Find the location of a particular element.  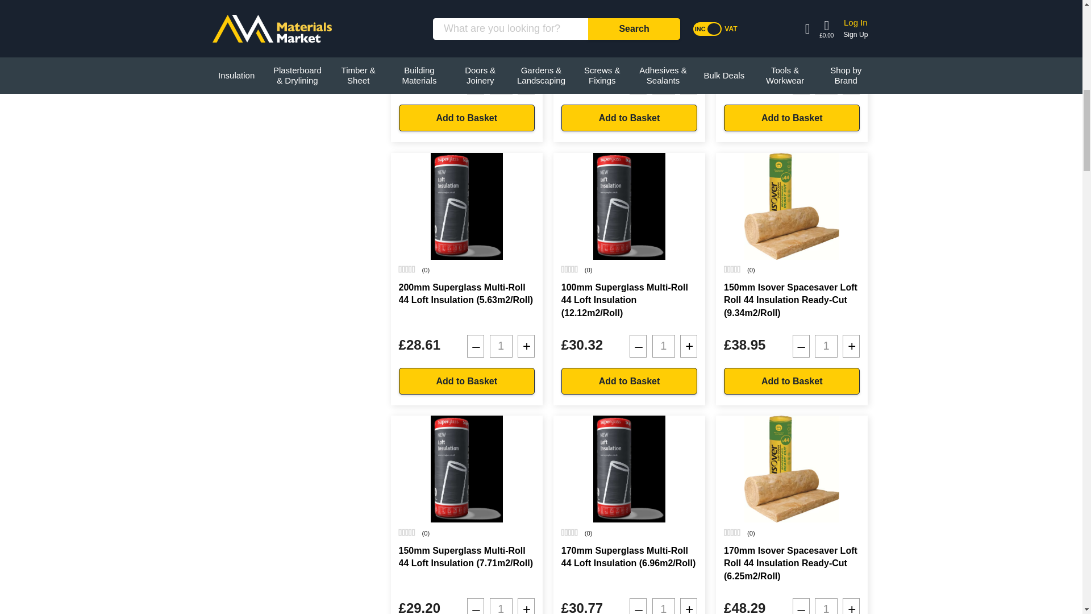

Add to Basket is located at coordinates (792, 381).